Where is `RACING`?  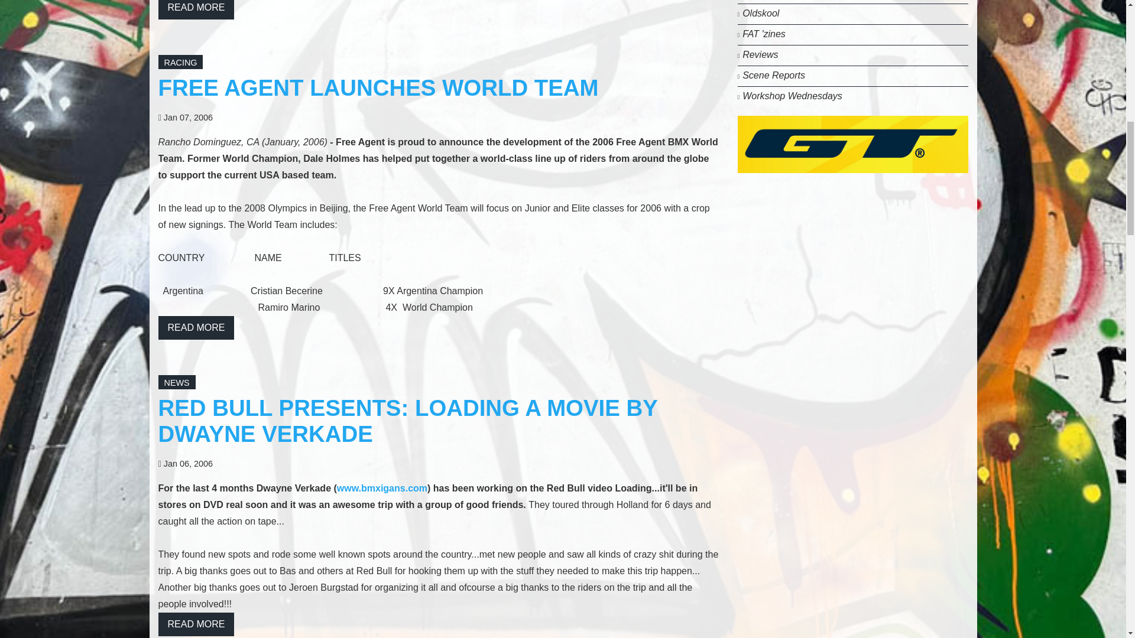 RACING is located at coordinates (181, 63).